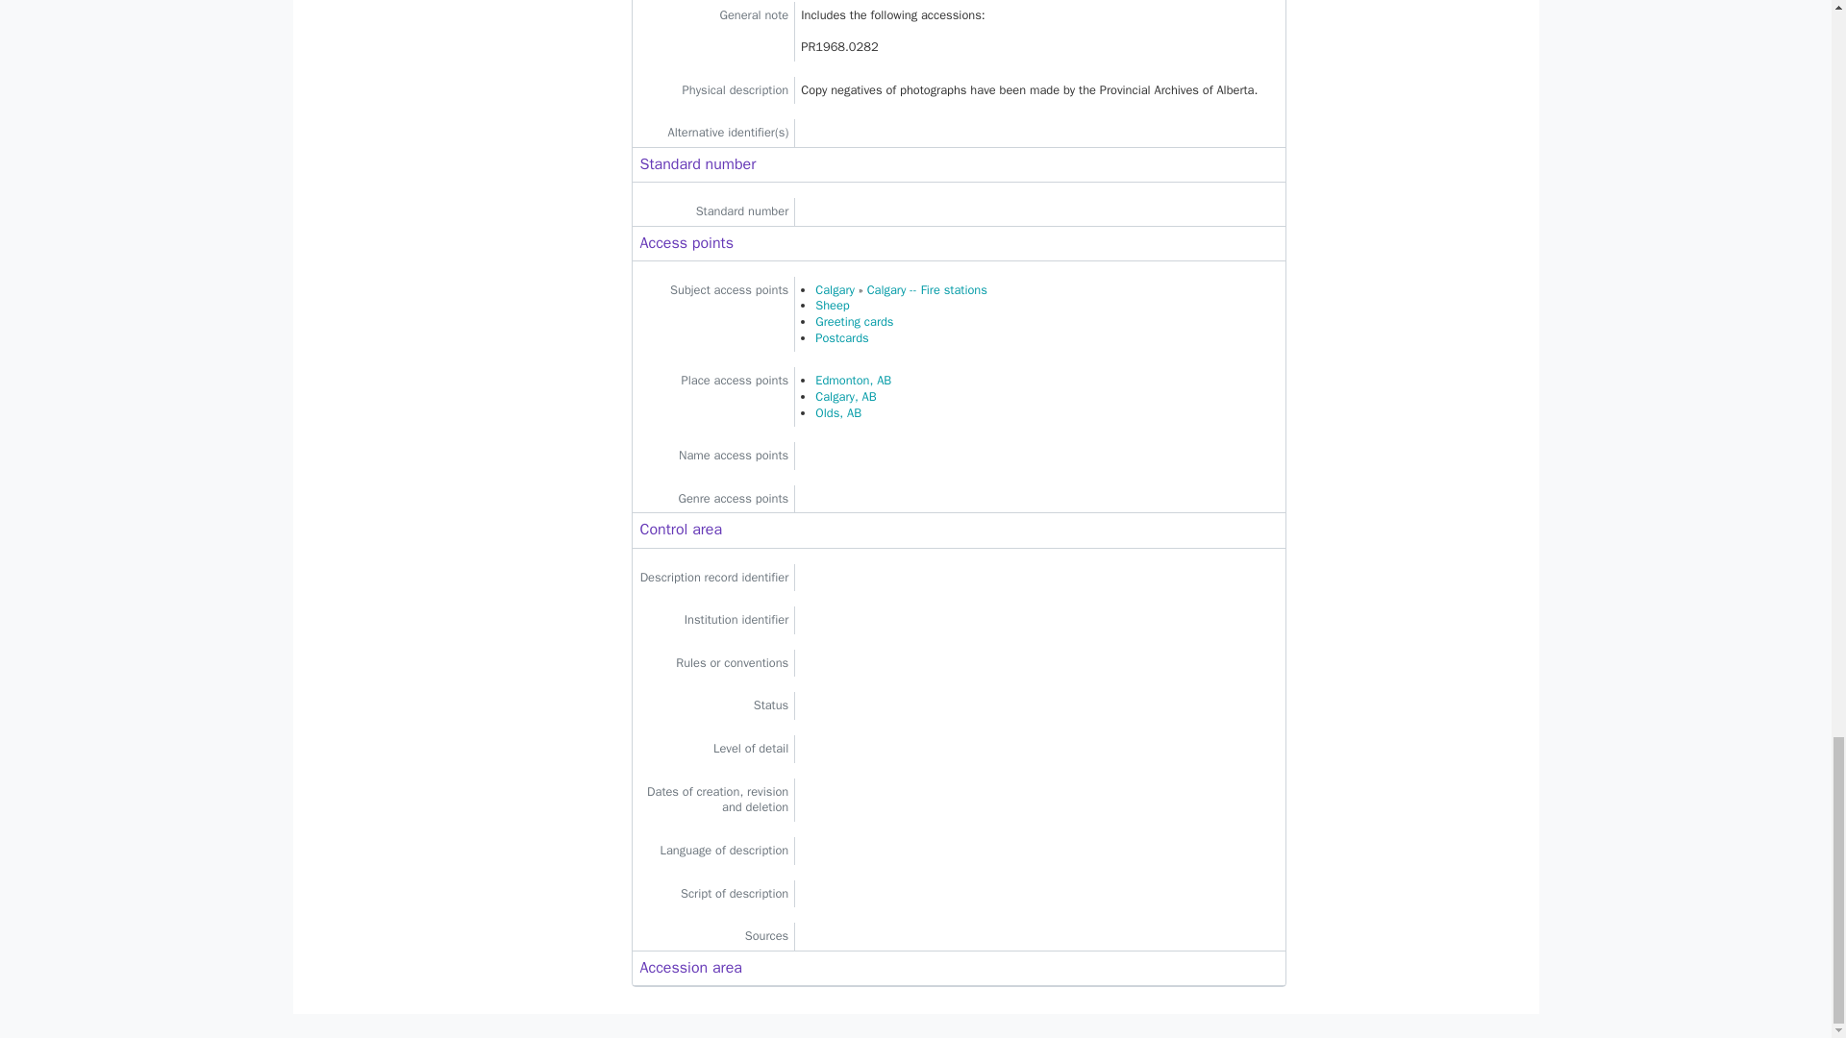  What do you see at coordinates (838, 413) in the screenshot?
I see `Olds, AB` at bounding box center [838, 413].